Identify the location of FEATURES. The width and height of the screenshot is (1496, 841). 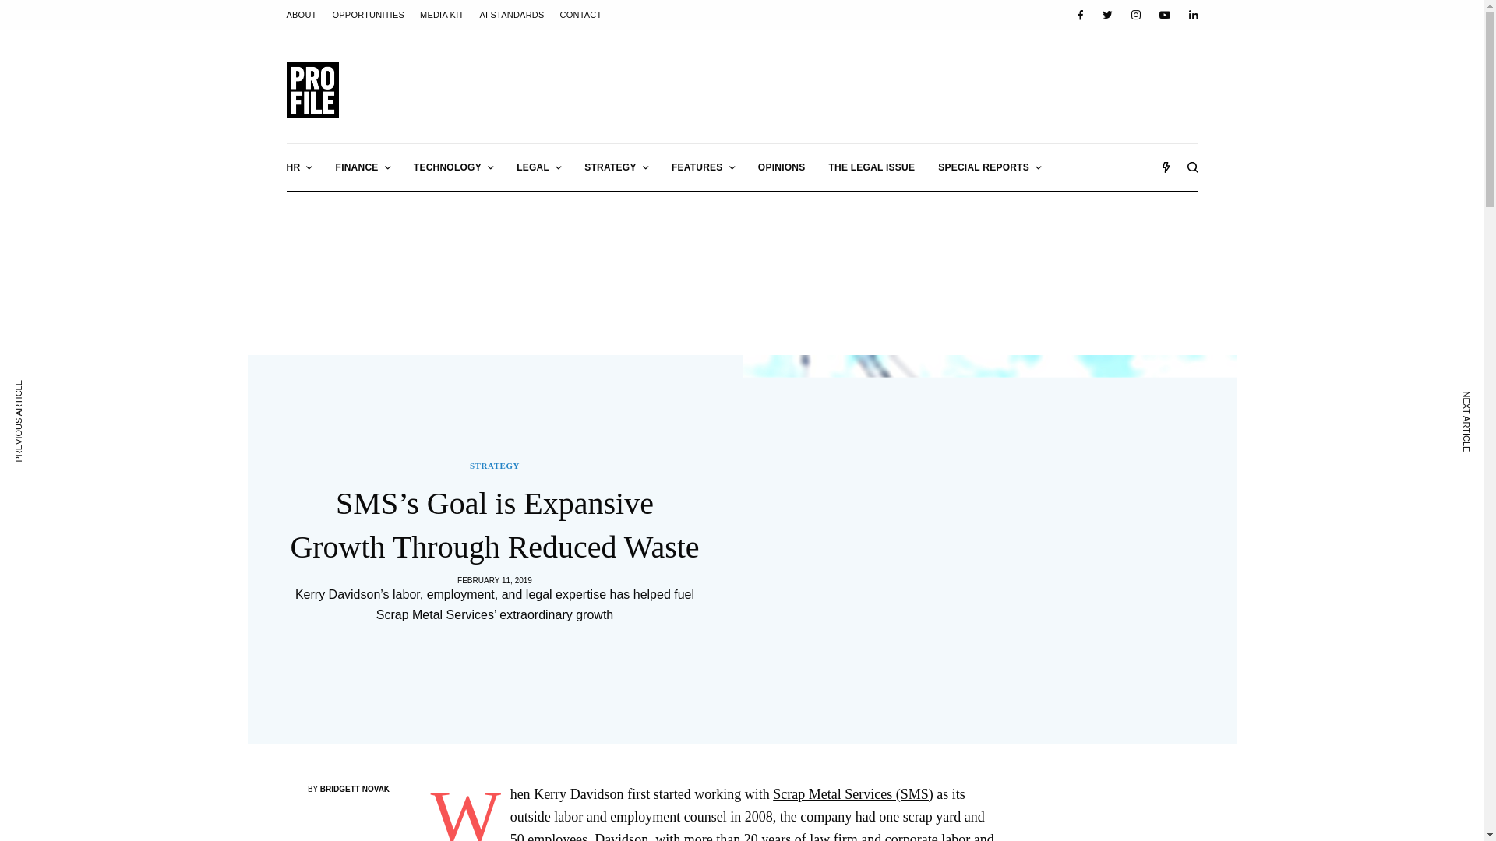
(703, 167).